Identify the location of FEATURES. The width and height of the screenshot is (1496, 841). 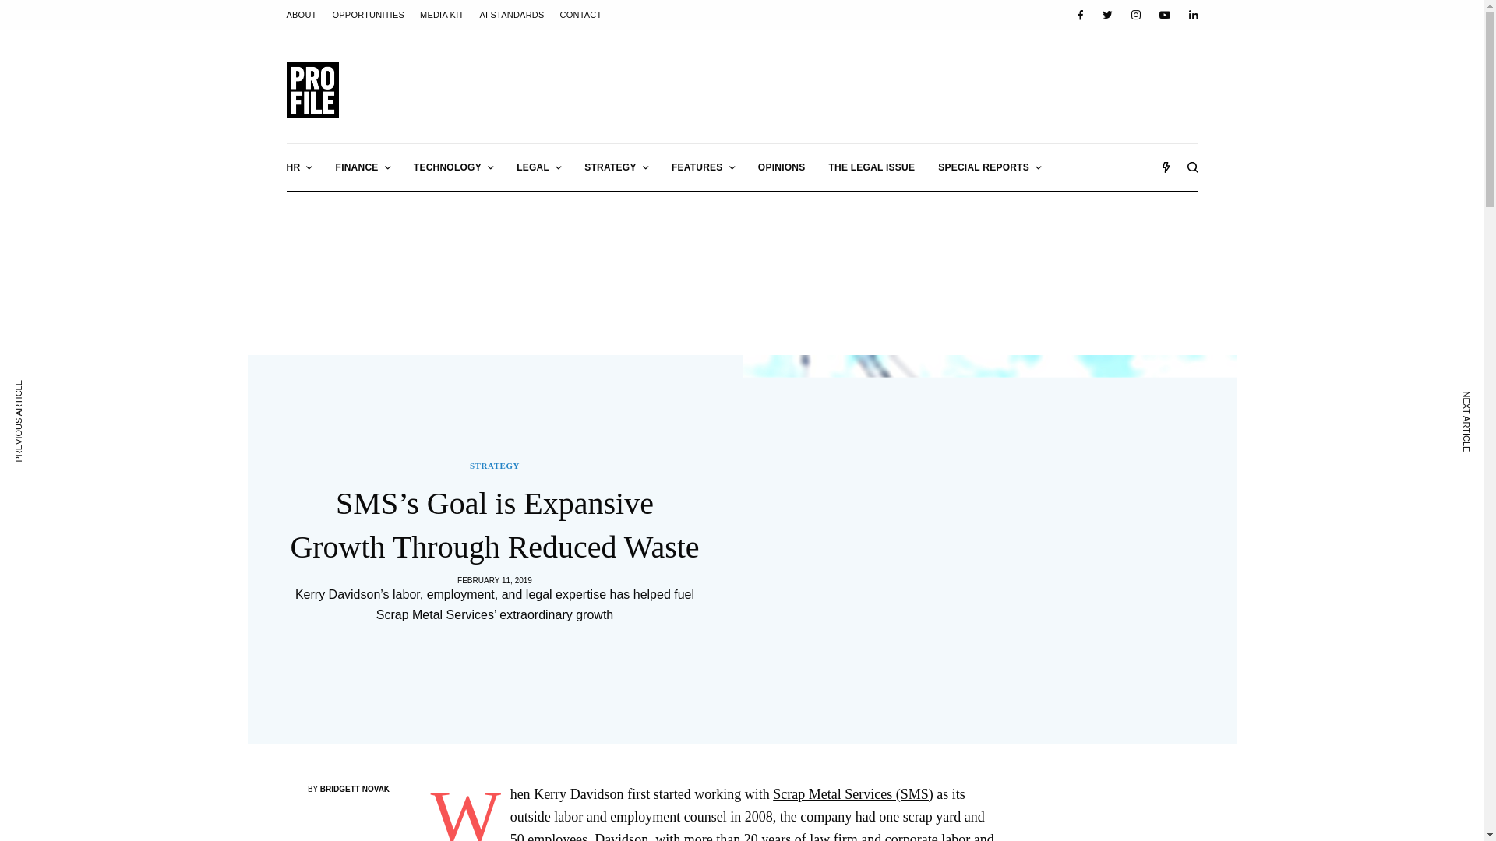
(703, 167).